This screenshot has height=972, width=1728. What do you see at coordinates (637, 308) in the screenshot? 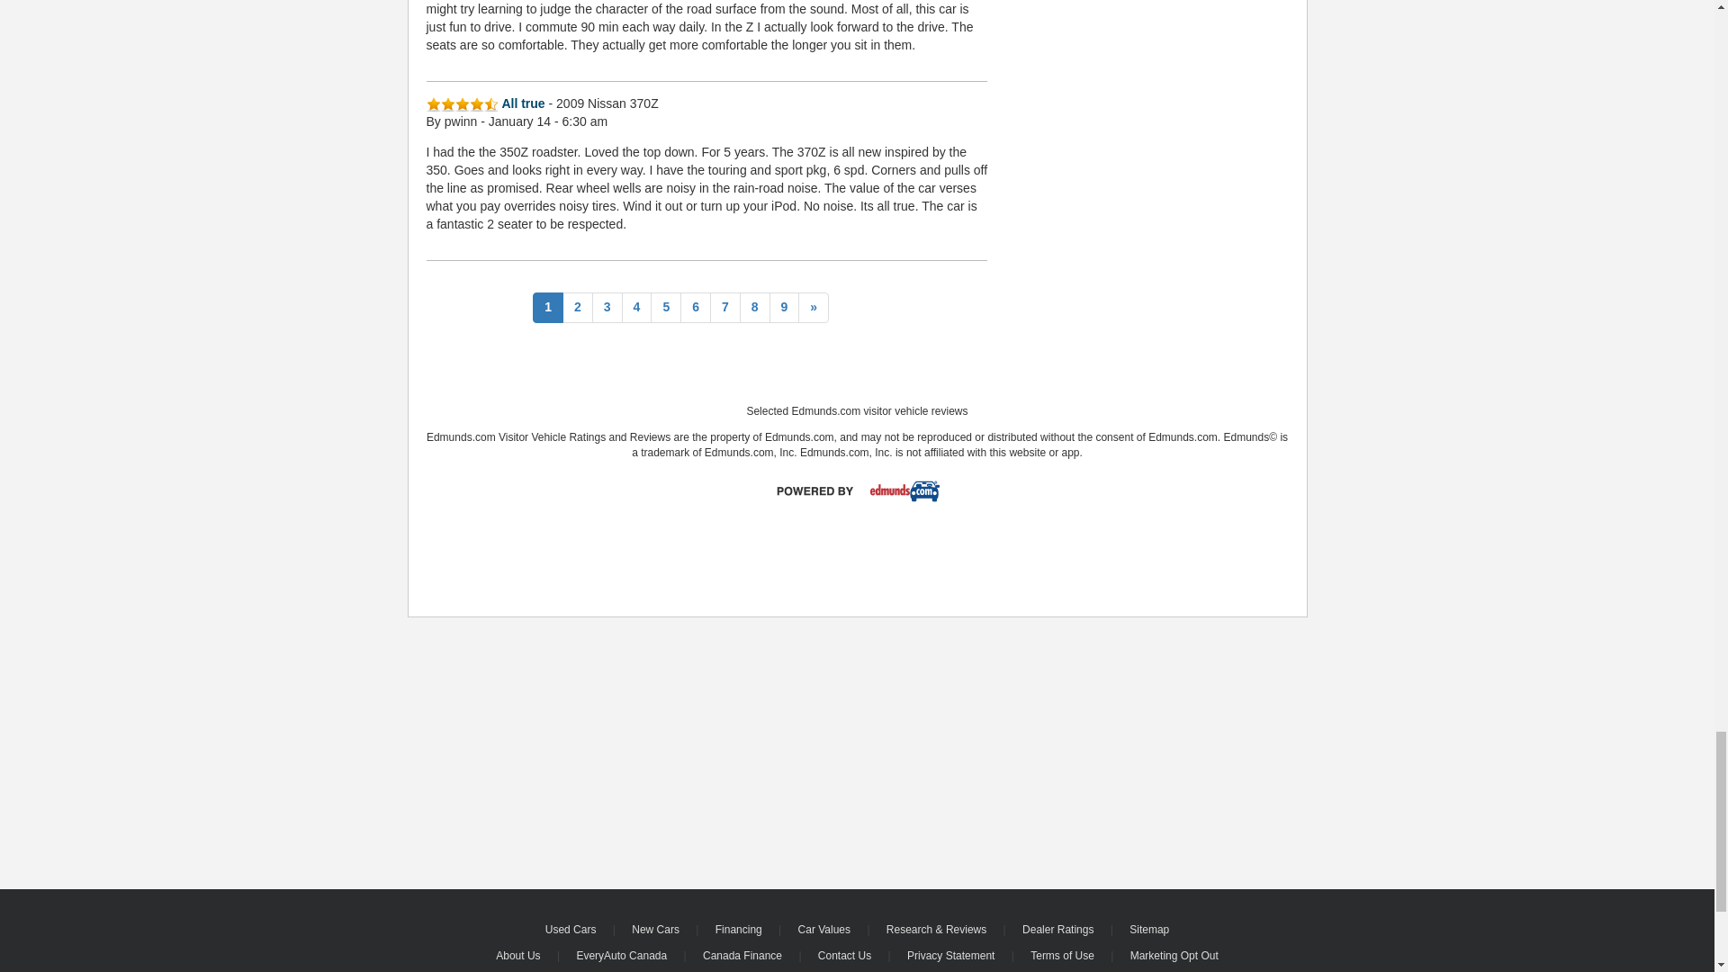
I see `4` at bounding box center [637, 308].